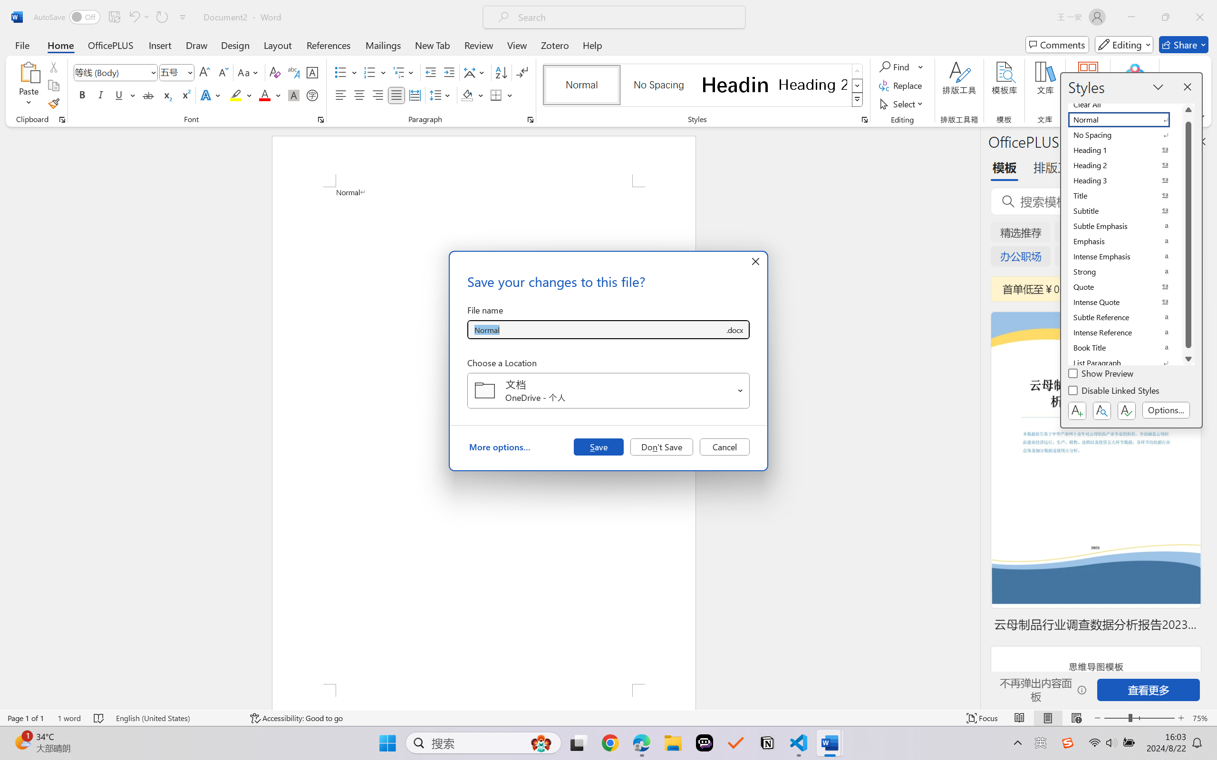 This screenshot has width=1217, height=760. I want to click on Focus , so click(983, 718).